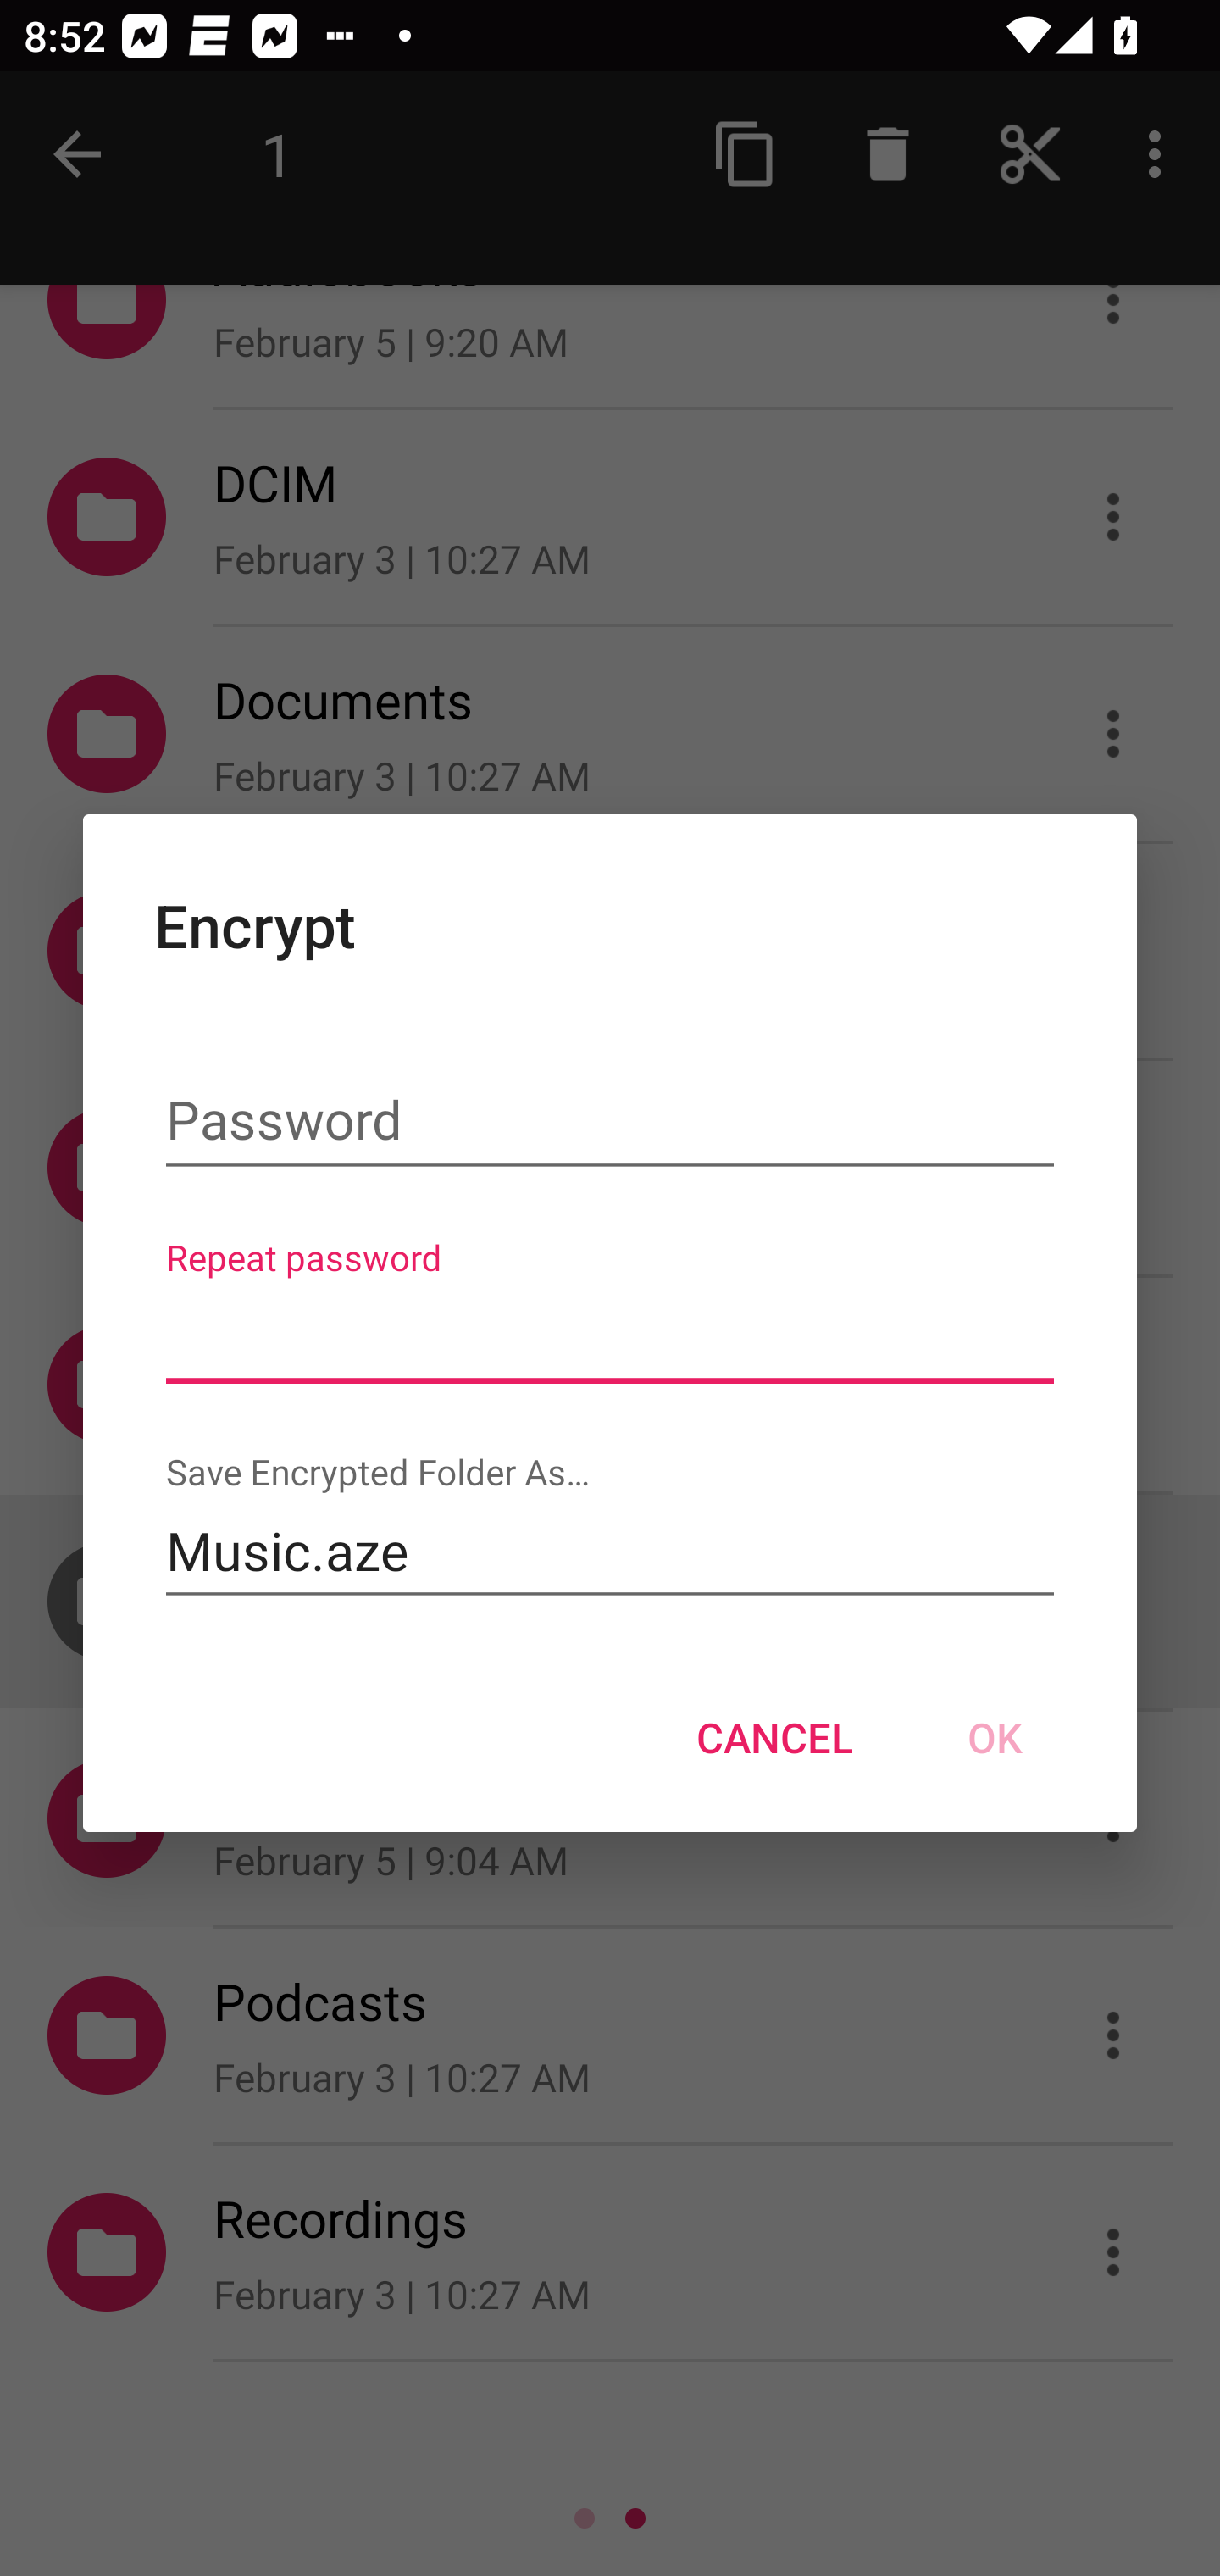  Describe the element at coordinates (610, 1123) in the screenshot. I see `Password` at that location.